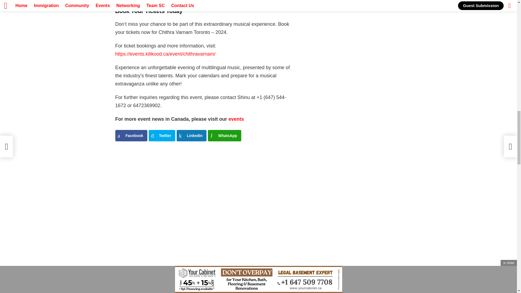 The width and height of the screenshot is (521, 293). What do you see at coordinates (131, 136) in the screenshot?
I see `Share on Facebook` at bounding box center [131, 136].